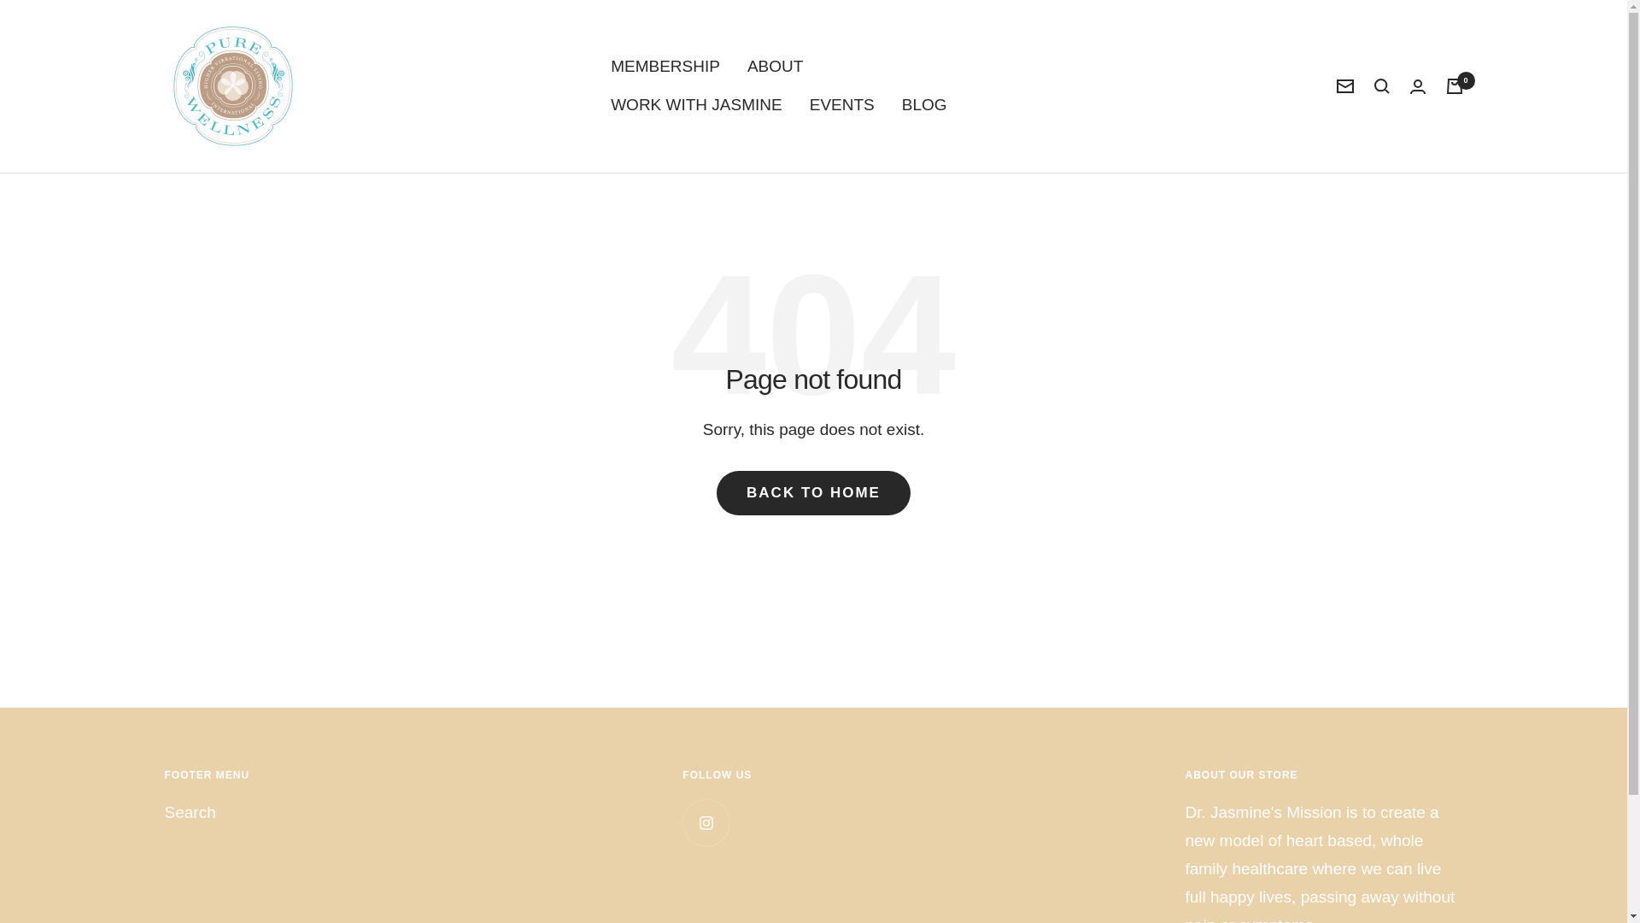 This screenshot has height=923, width=1640. I want to click on AG, so click(343, 832).